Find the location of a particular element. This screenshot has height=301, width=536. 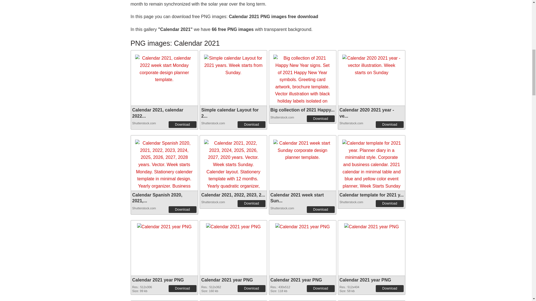

Calendar 2021 year PNG is located at coordinates (158, 280).